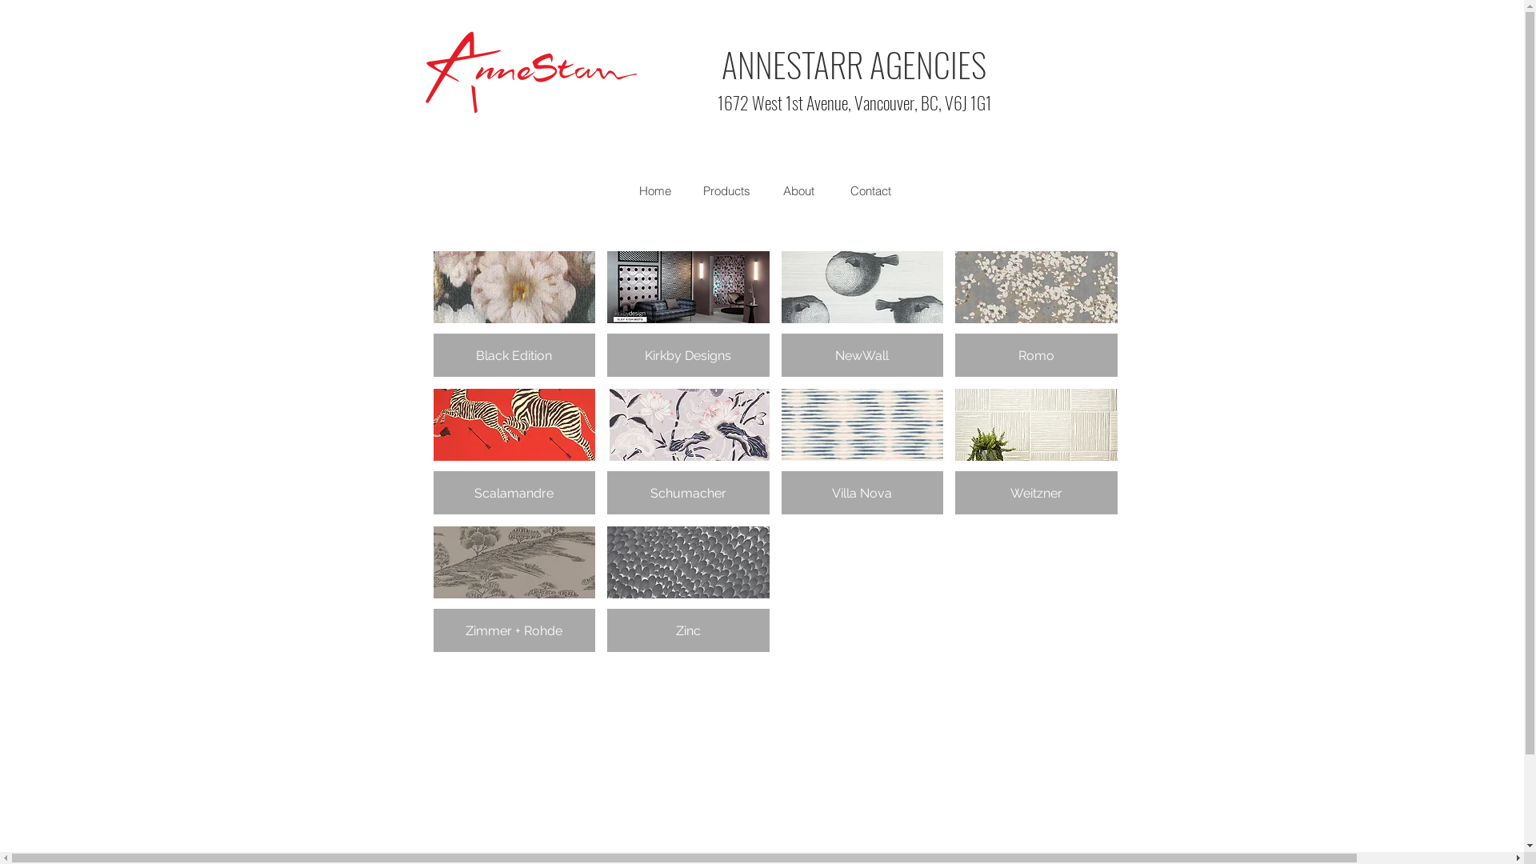 Image resolution: width=1536 pixels, height=864 pixels. What do you see at coordinates (515, 589) in the screenshot?
I see `Zimmer + Rohde` at bounding box center [515, 589].